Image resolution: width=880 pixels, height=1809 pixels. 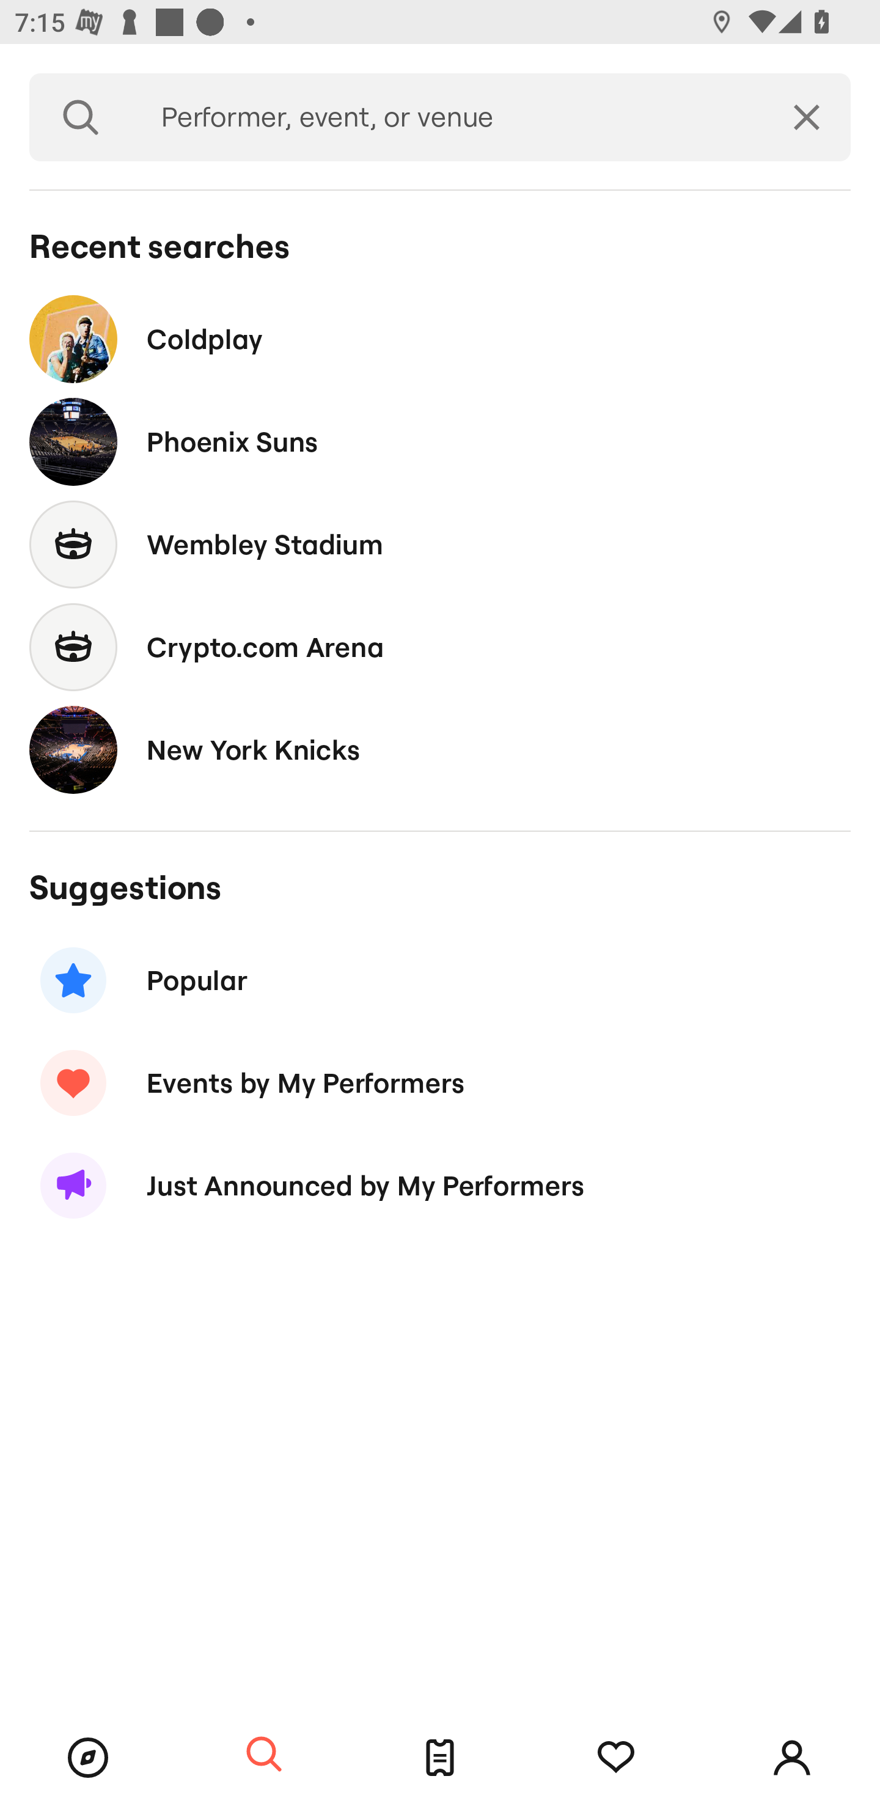 What do you see at coordinates (440, 749) in the screenshot?
I see `New York Knicks` at bounding box center [440, 749].